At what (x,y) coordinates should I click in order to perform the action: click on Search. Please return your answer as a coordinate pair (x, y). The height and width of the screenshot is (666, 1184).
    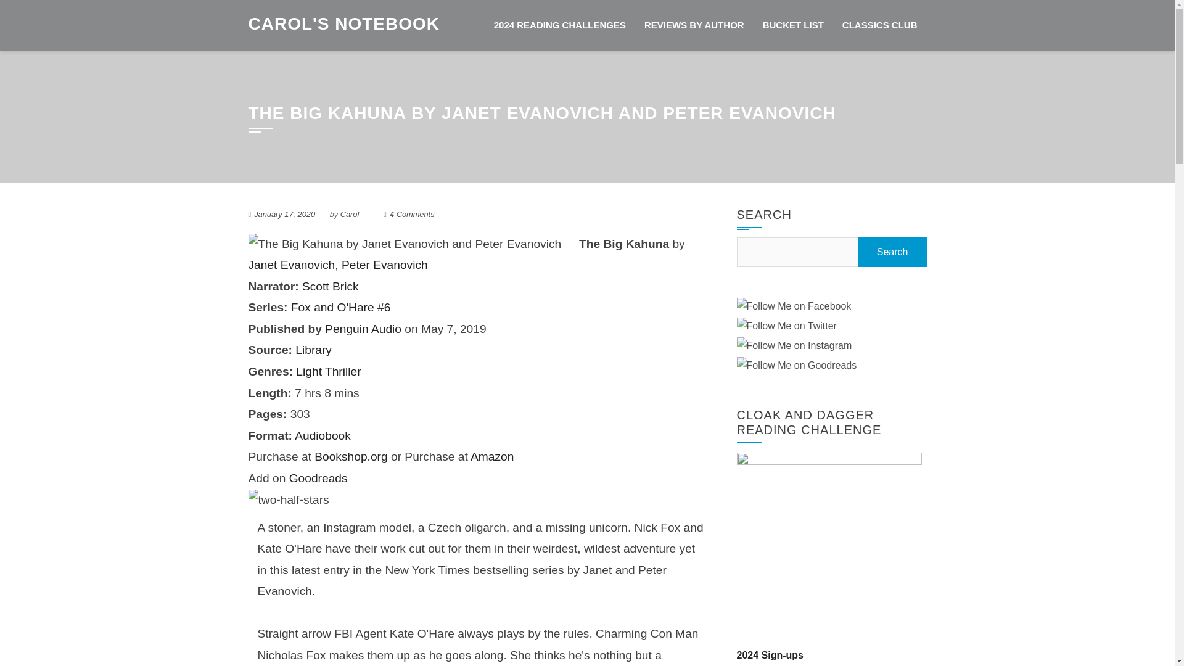
    Looking at the image, I should click on (893, 252).